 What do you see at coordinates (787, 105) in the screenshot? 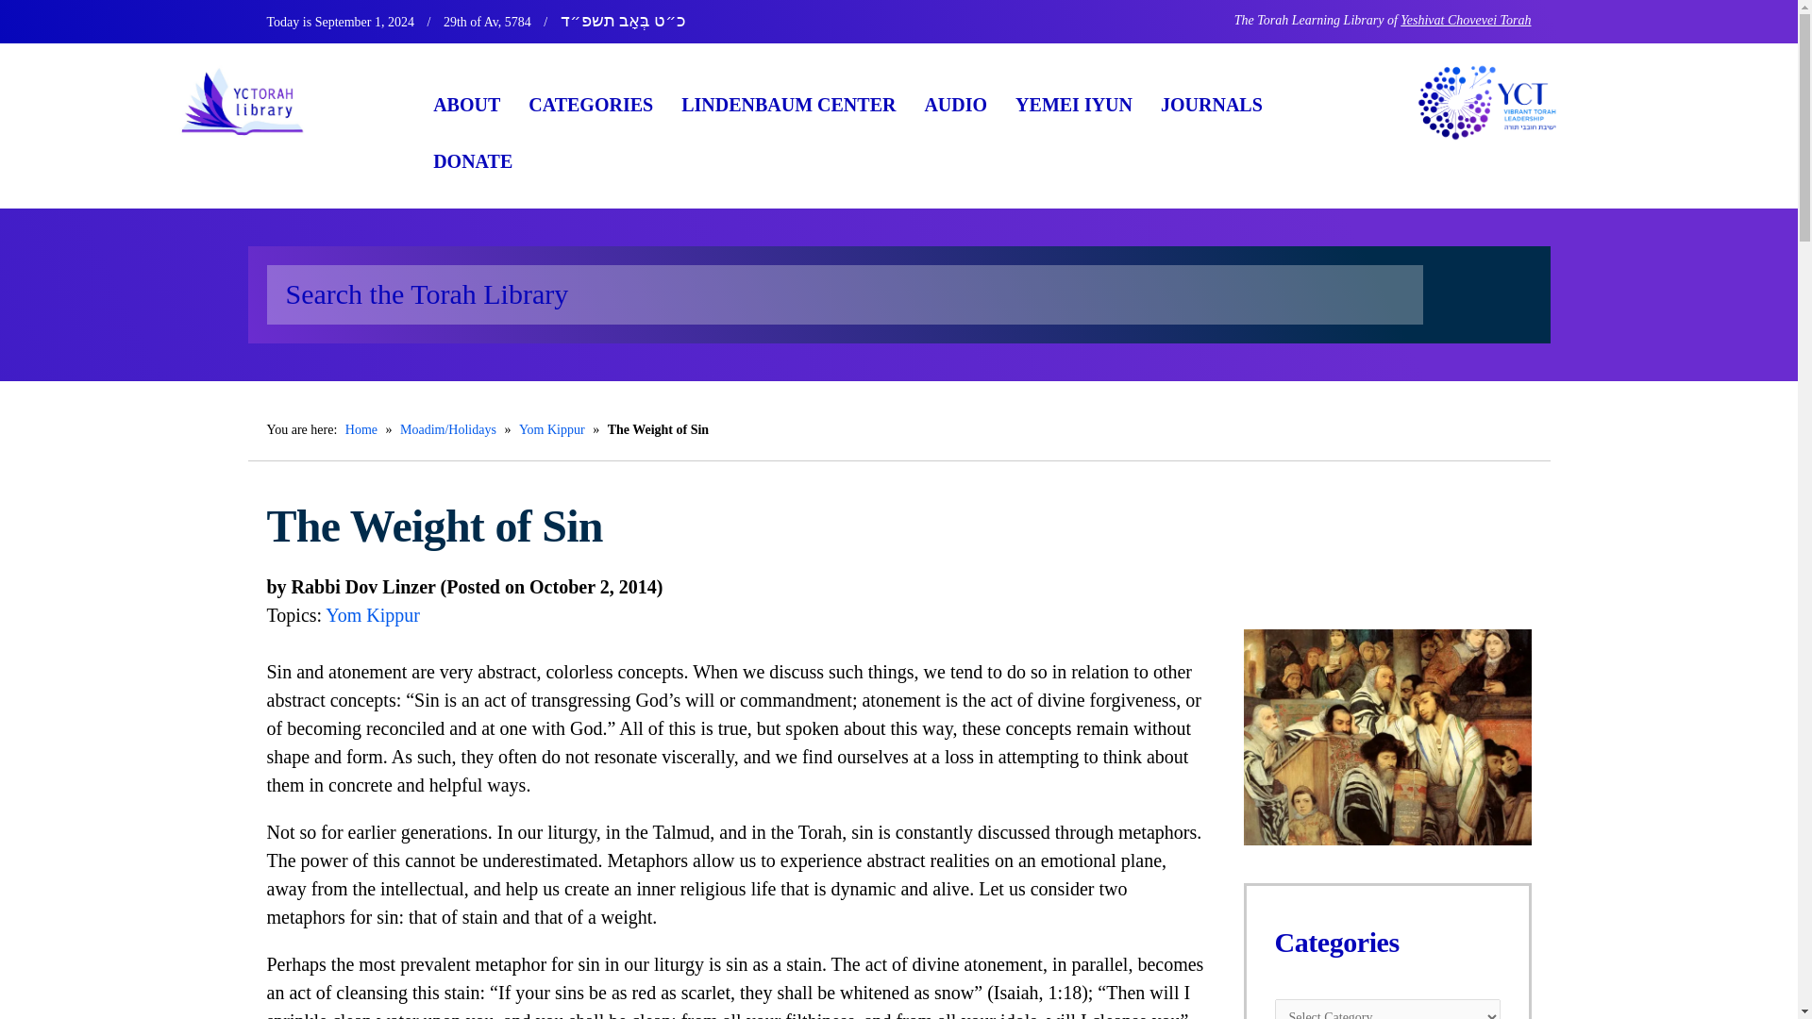
I see `LINDENBAUM CENTER` at bounding box center [787, 105].